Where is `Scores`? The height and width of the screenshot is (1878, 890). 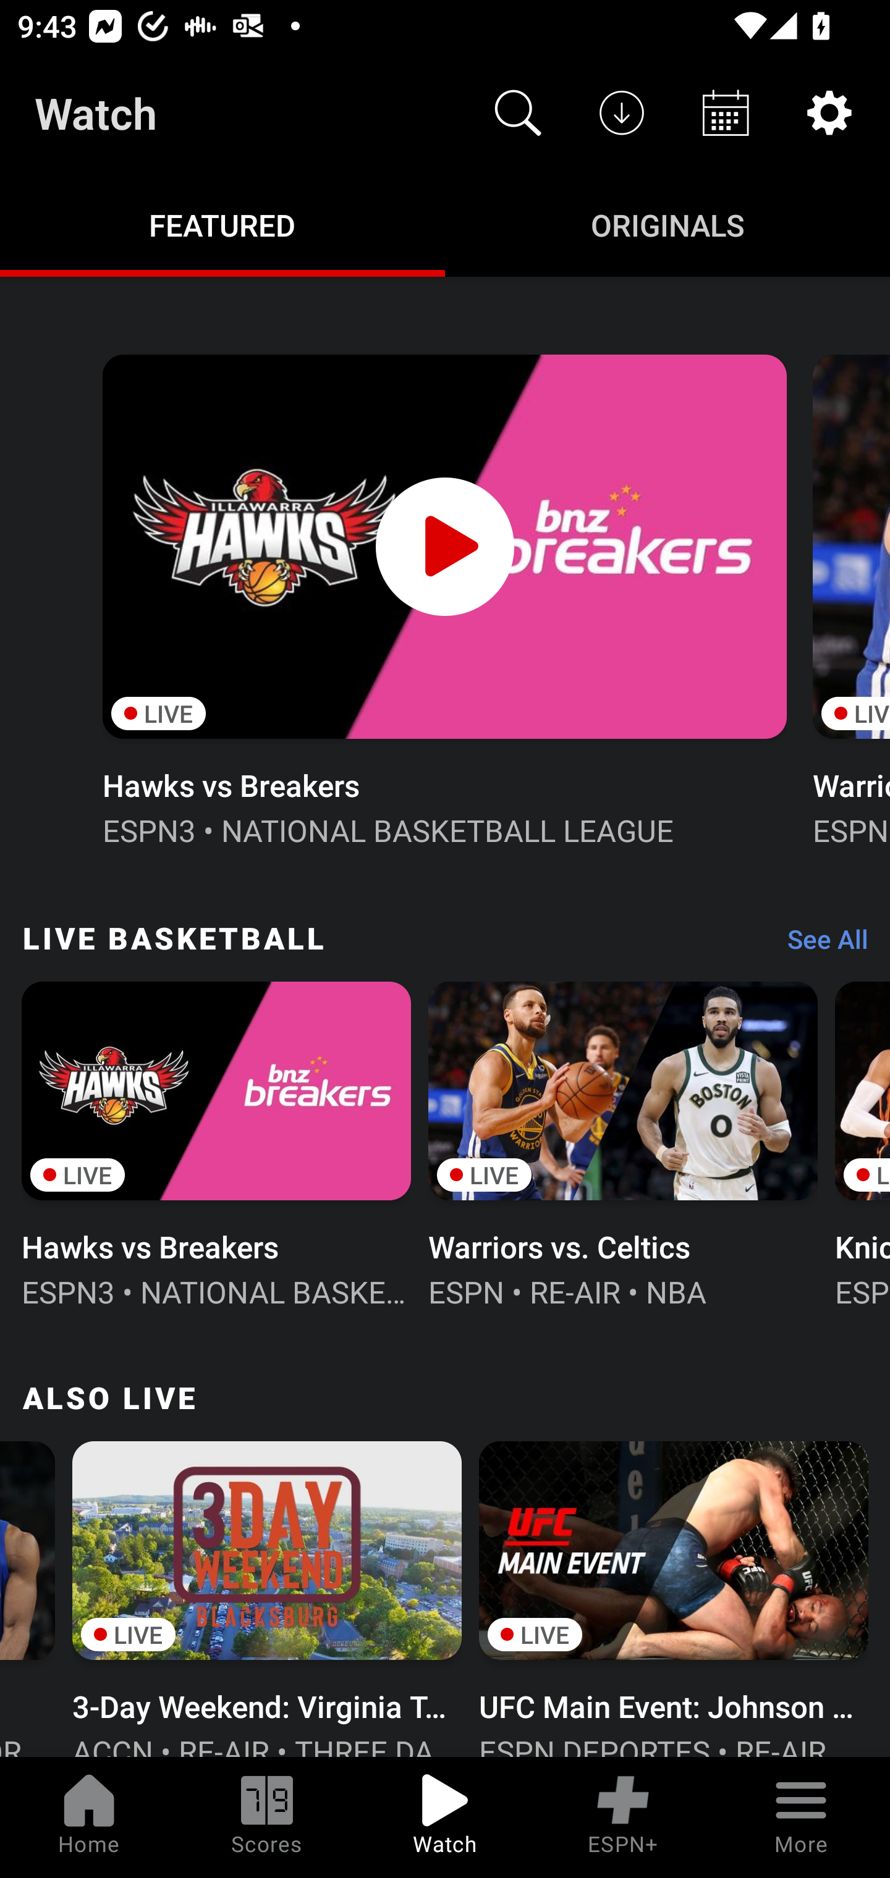 Scores is located at coordinates (267, 1817).